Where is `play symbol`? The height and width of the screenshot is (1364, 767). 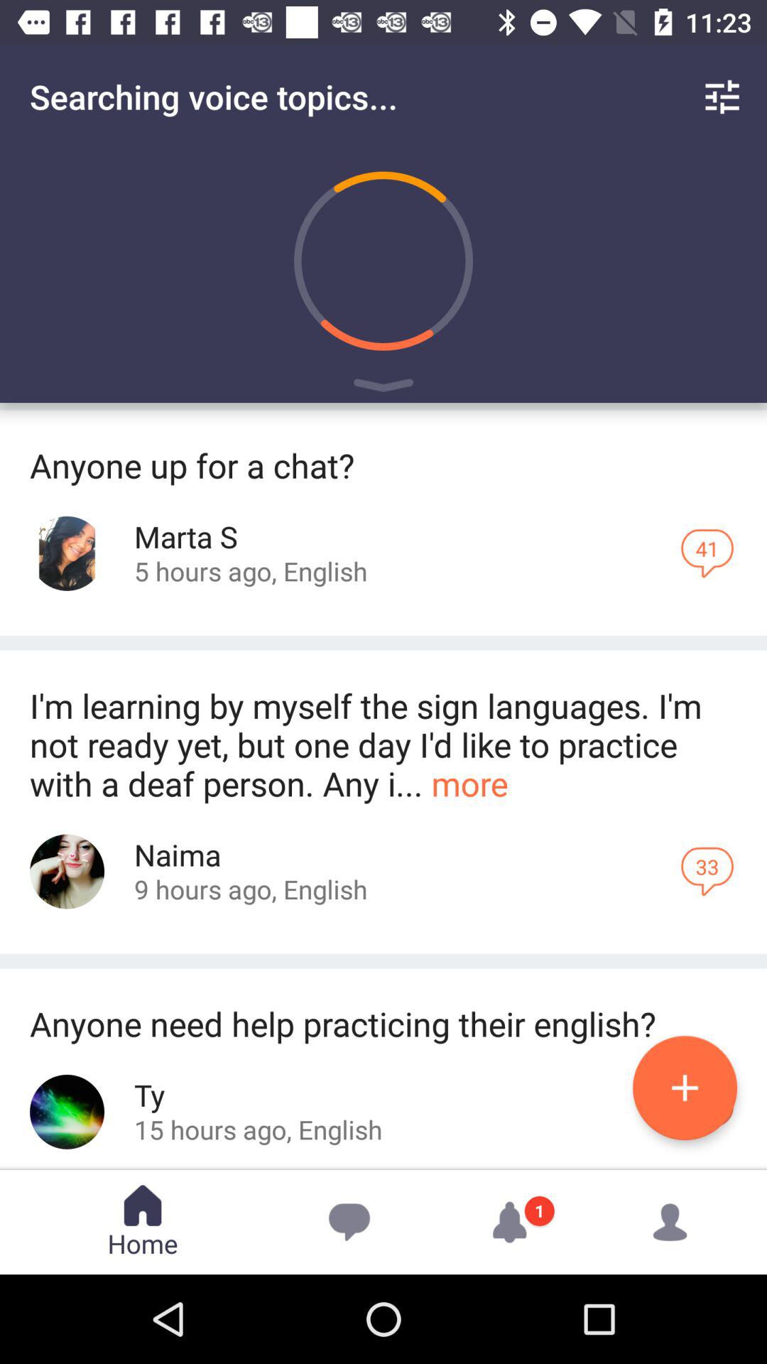 play symbol is located at coordinates (383, 388).